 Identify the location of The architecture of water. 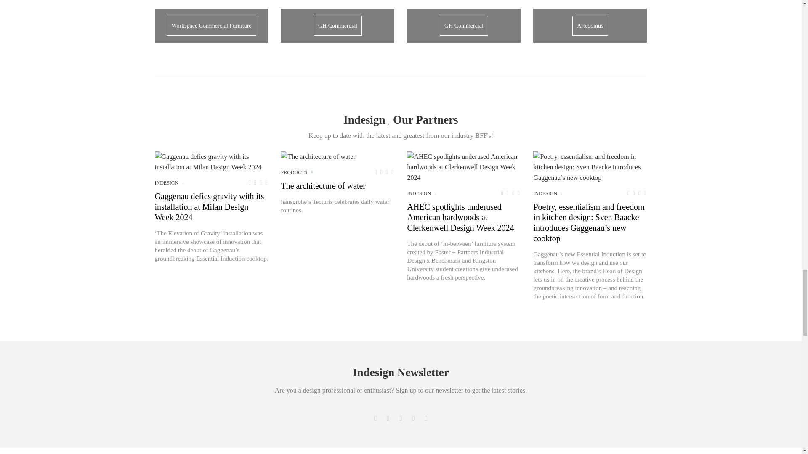
(318, 156).